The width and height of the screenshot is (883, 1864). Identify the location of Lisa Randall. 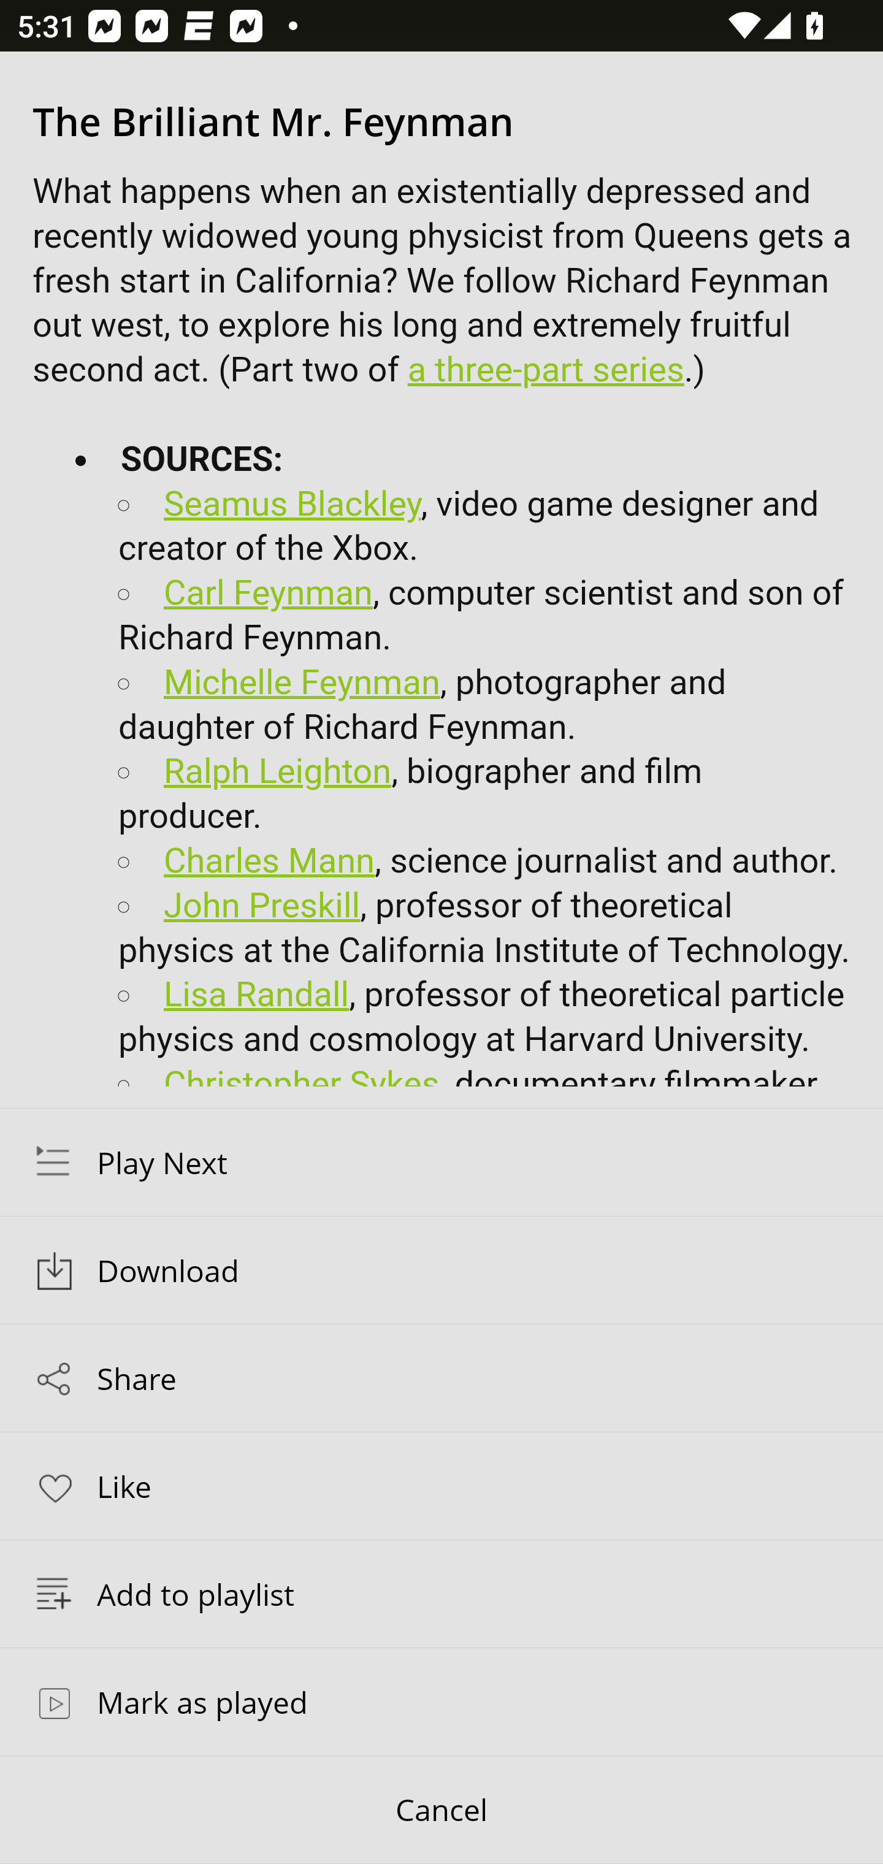
(256, 994).